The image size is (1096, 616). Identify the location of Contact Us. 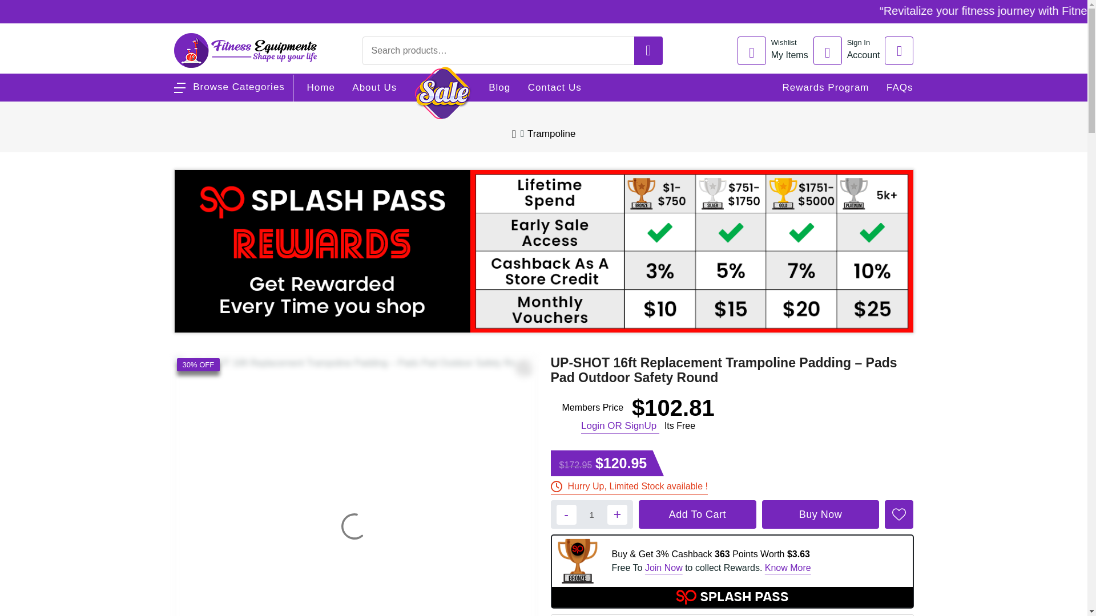
(555, 88).